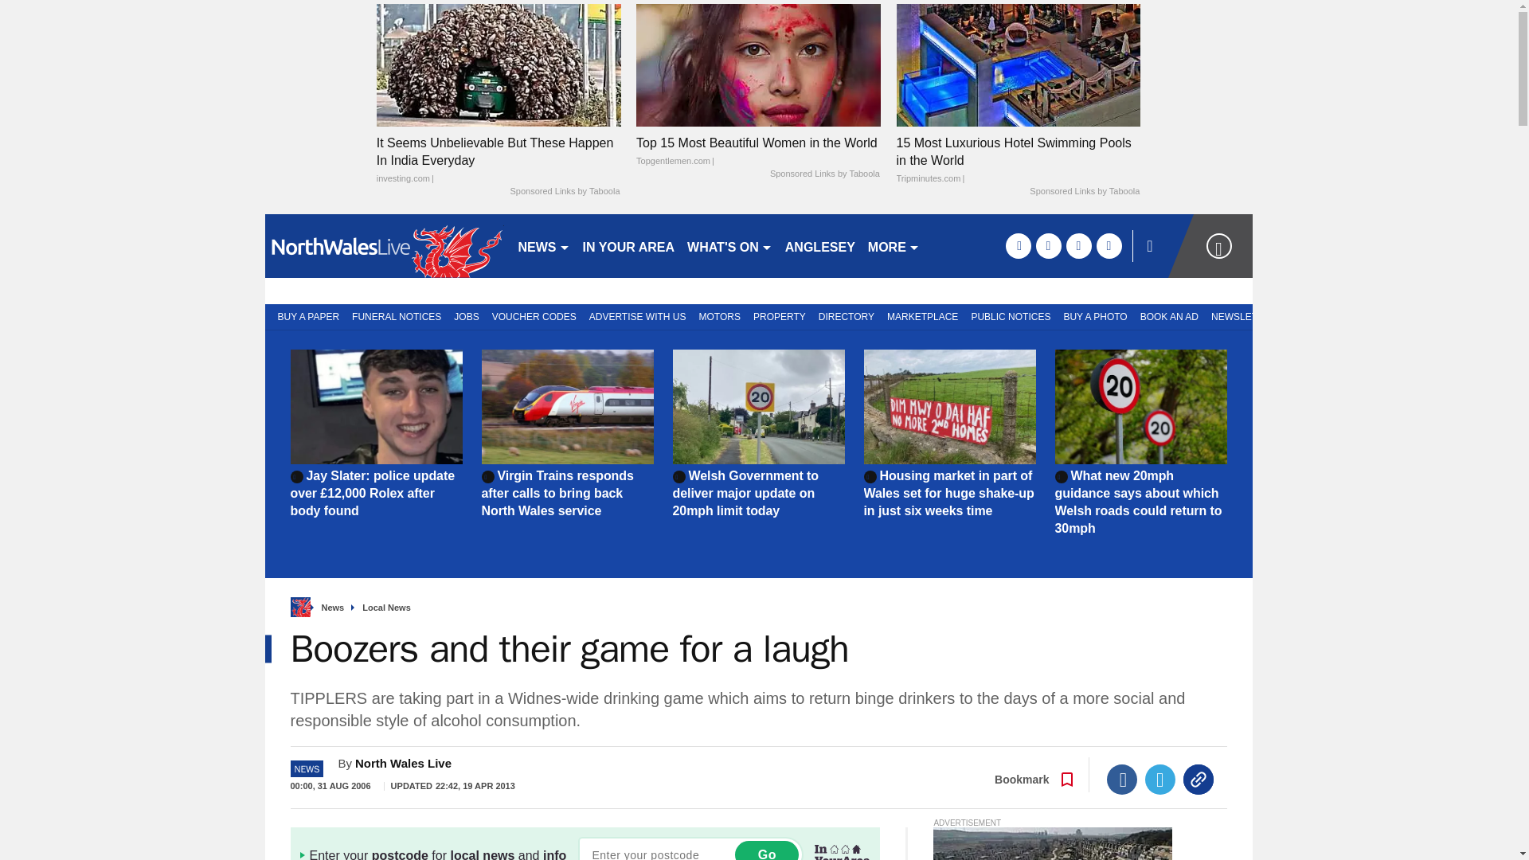 The image size is (1529, 860). I want to click on Top 15 Most Beautiful Women in the World, so click(758, 64).